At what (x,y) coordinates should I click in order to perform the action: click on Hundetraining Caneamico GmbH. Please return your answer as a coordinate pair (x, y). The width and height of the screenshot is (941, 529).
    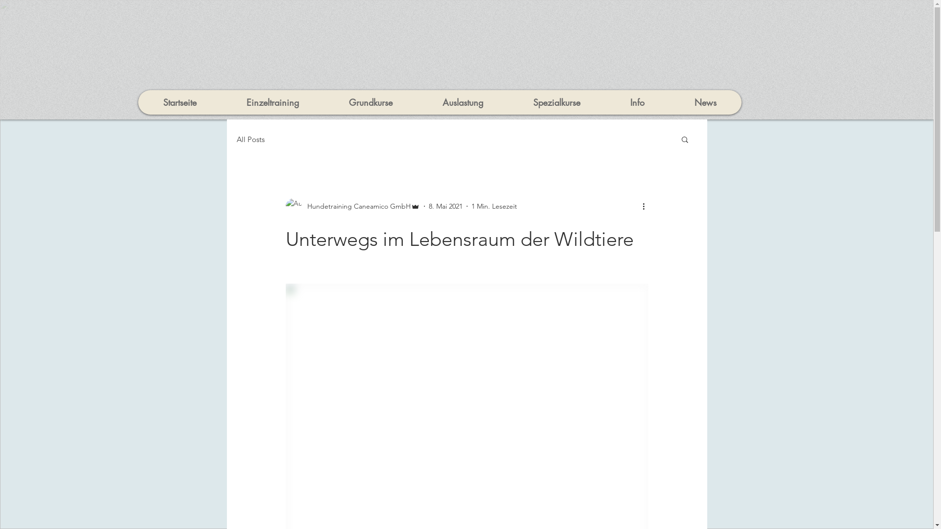
    Looking at the image, I should click on (352, 206).